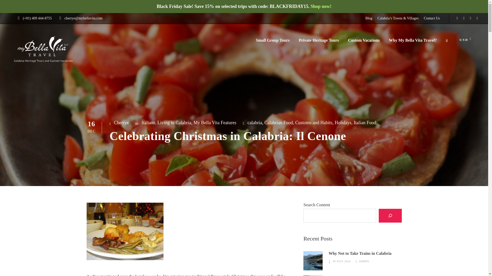 The width and height of the screenshot is (492, 276). What do you see at coordinates (319, 43) in the screenshot?
I see `Private Heritage Tours` at bounding box center [319, 43].